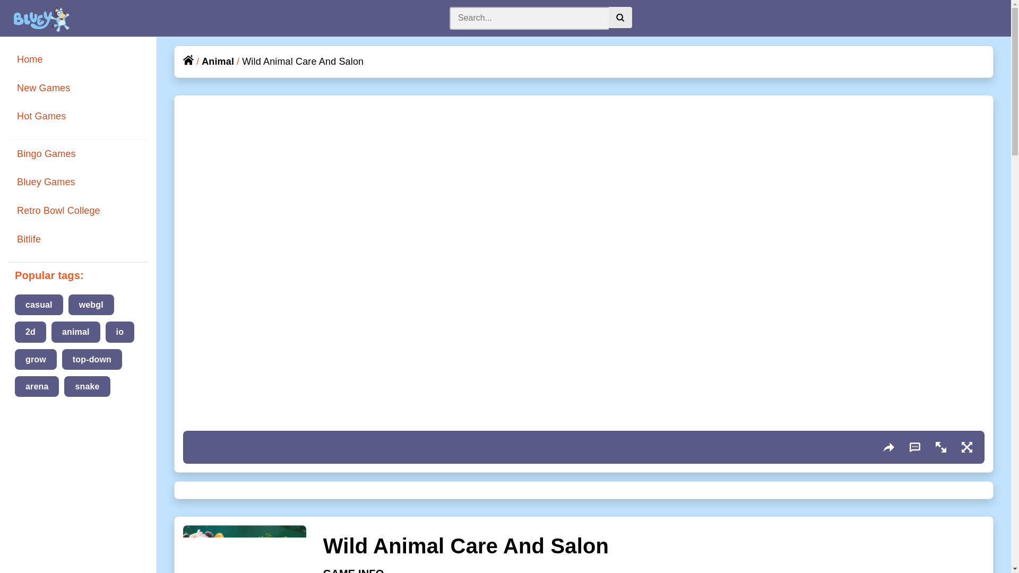 This screenshot has height=573, width=1019. What do you see at coordinates (87, 386) in the screenshot?
I see `snake` at bounding box center [87, 386].